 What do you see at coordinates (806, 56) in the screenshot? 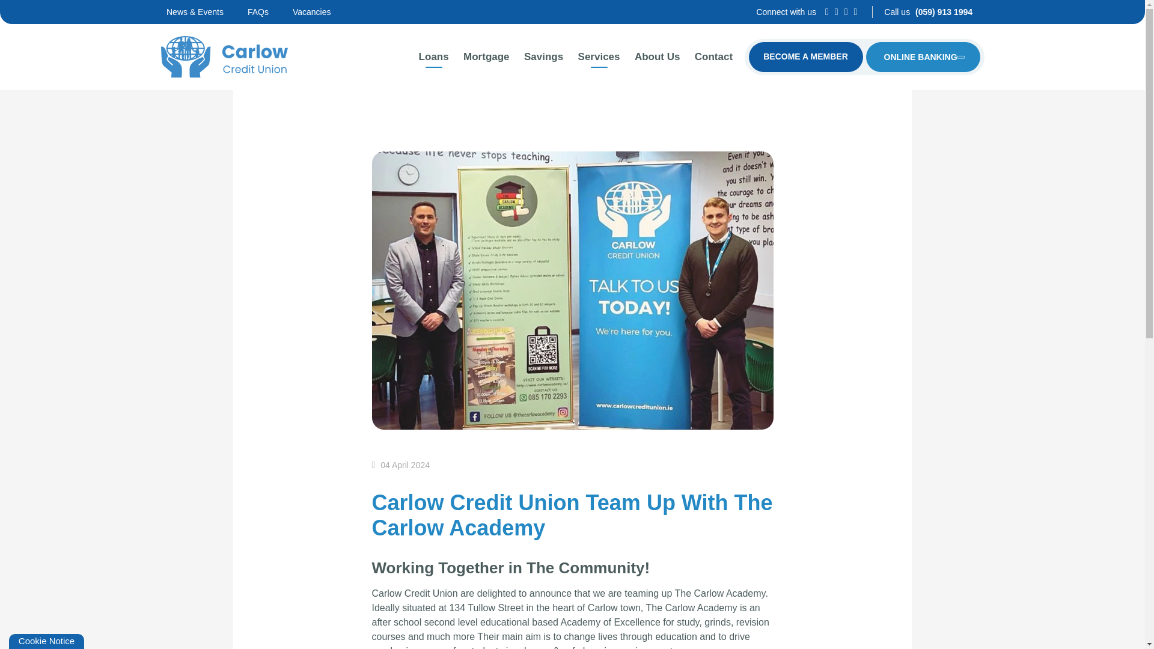
I see `BECOME A MEMBER` at bounding box center [806, 56].